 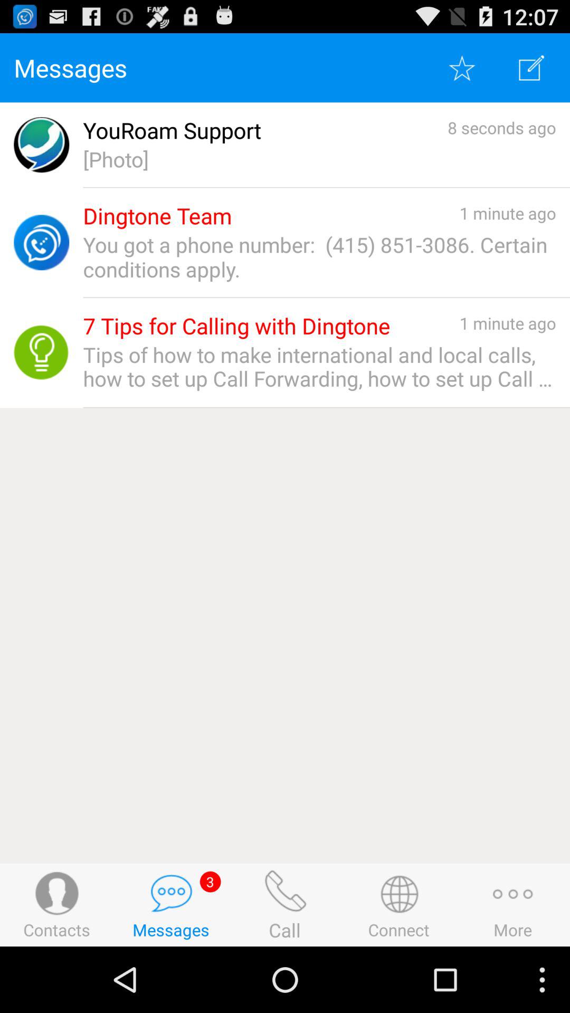 I want to click on toggle write option, so click(x=531, y=68).